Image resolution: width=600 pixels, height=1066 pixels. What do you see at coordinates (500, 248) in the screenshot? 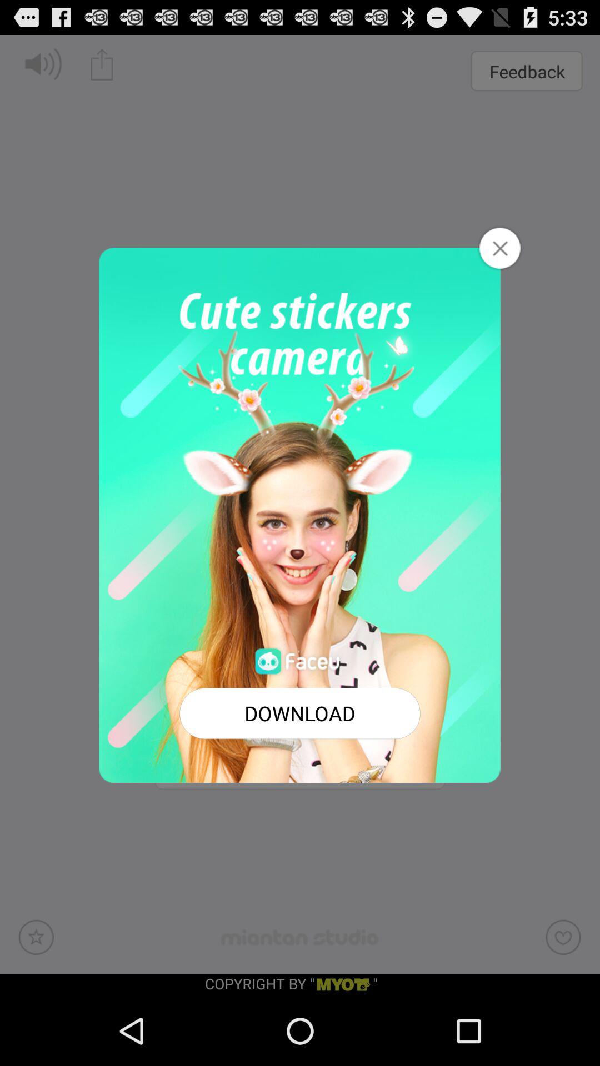
I see `launch the icon at the top right corner` at bounding box center [500, 248].